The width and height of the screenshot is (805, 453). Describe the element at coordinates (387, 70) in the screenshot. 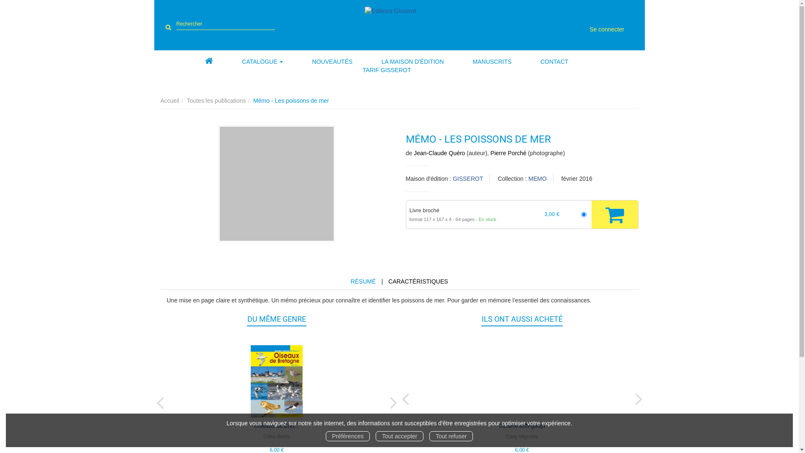

I see `TARIF GISSEROT` at that location.